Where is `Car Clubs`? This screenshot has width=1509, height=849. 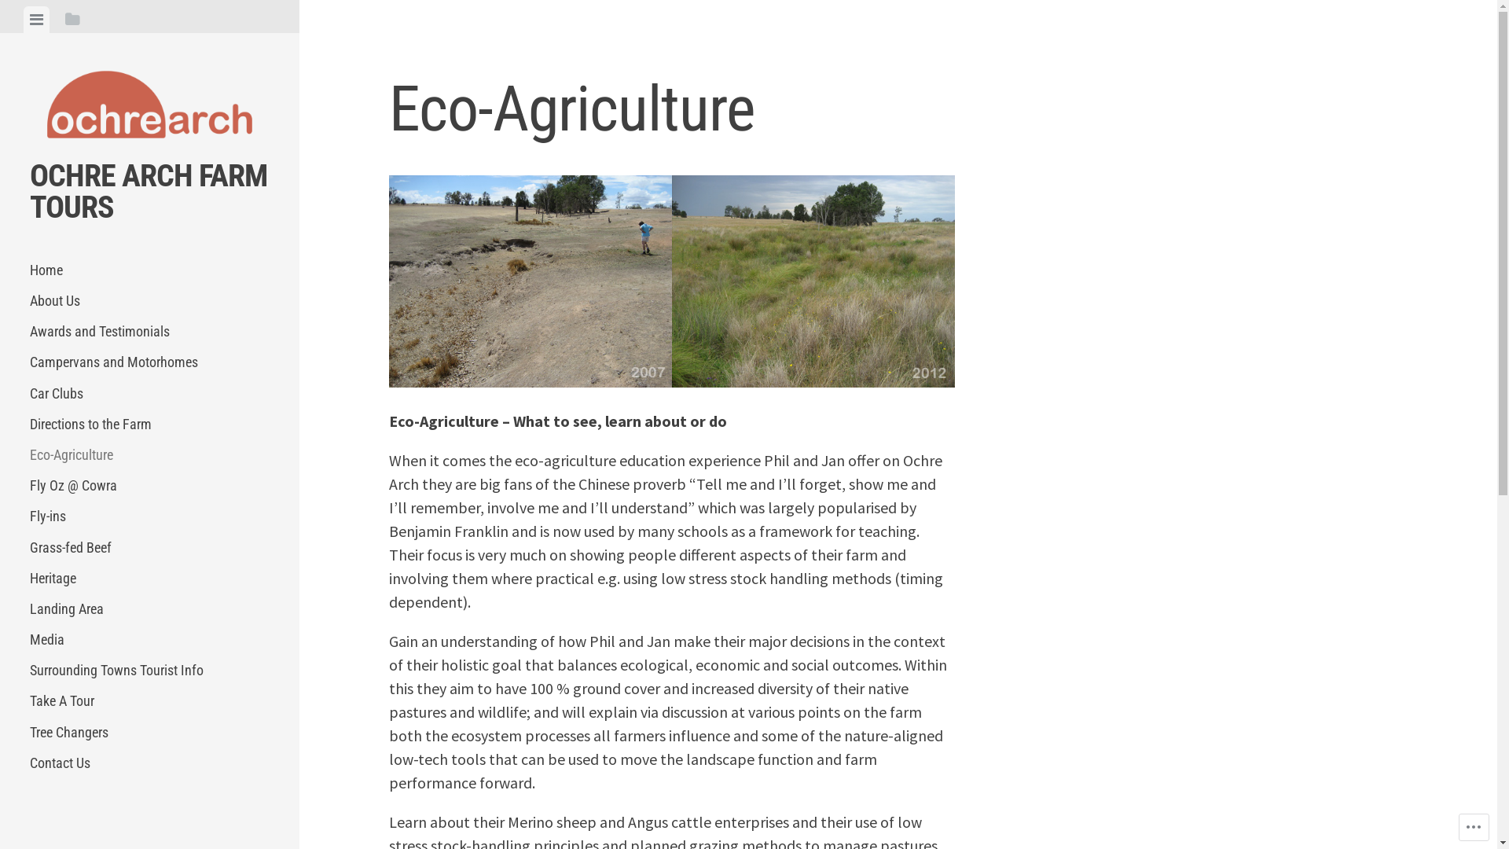
Car Clubs is located at coordinates (149, 393).